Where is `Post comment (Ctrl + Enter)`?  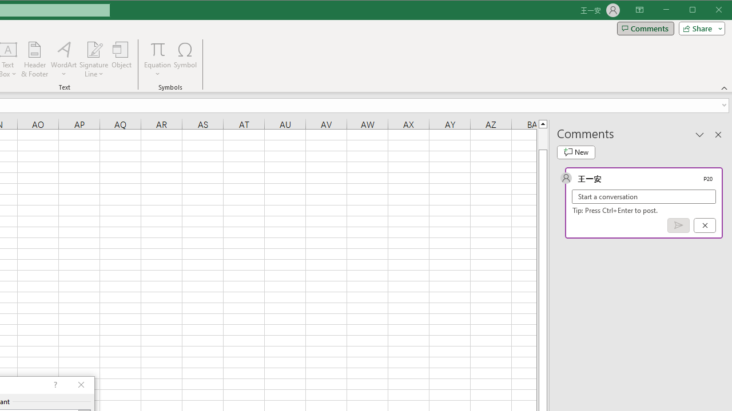
Post comment (Ctrl + Enter) is located at coordinates (678, 225).